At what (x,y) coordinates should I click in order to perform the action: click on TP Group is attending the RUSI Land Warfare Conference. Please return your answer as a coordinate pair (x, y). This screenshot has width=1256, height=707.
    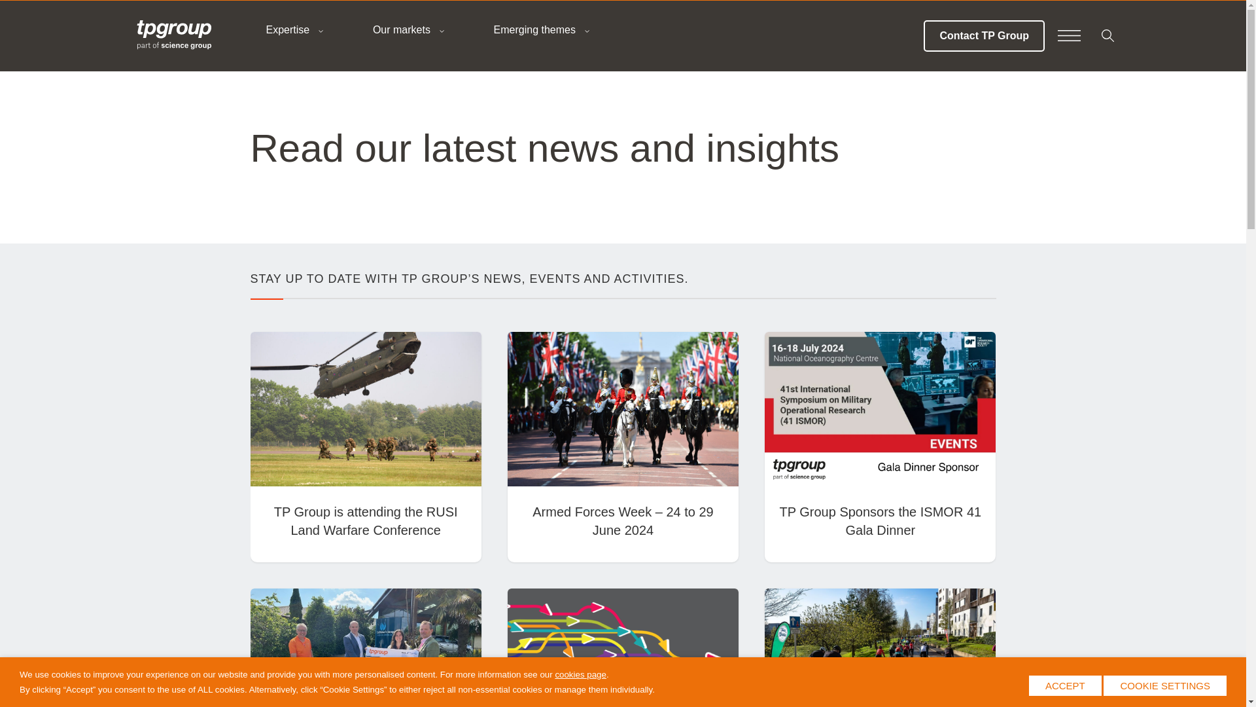
    Looking at the image, I should click on (366, 521).